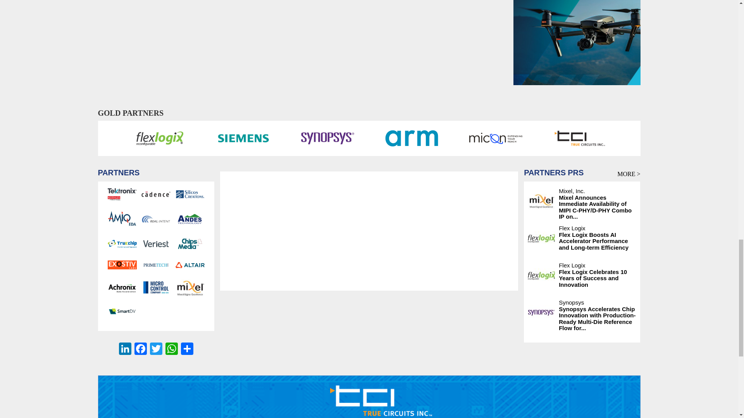 The image size is (744, 418). I want to click on WhatsApp, so click(171, 349).